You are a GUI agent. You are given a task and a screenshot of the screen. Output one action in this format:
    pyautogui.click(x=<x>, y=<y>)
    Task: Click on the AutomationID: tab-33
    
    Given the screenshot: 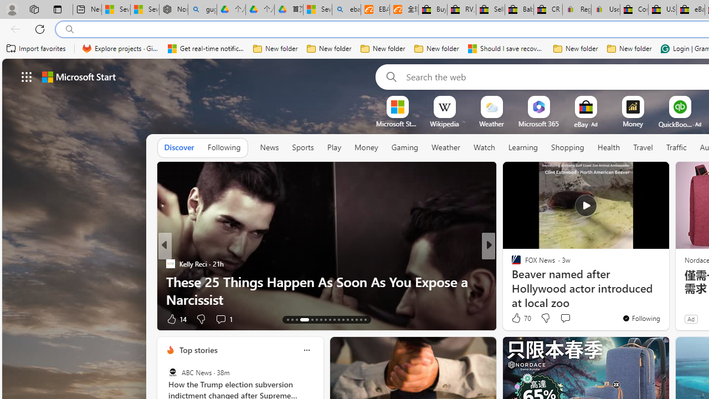 What is the action you would take?
    pyautogui.click(x=356, y=319)
    